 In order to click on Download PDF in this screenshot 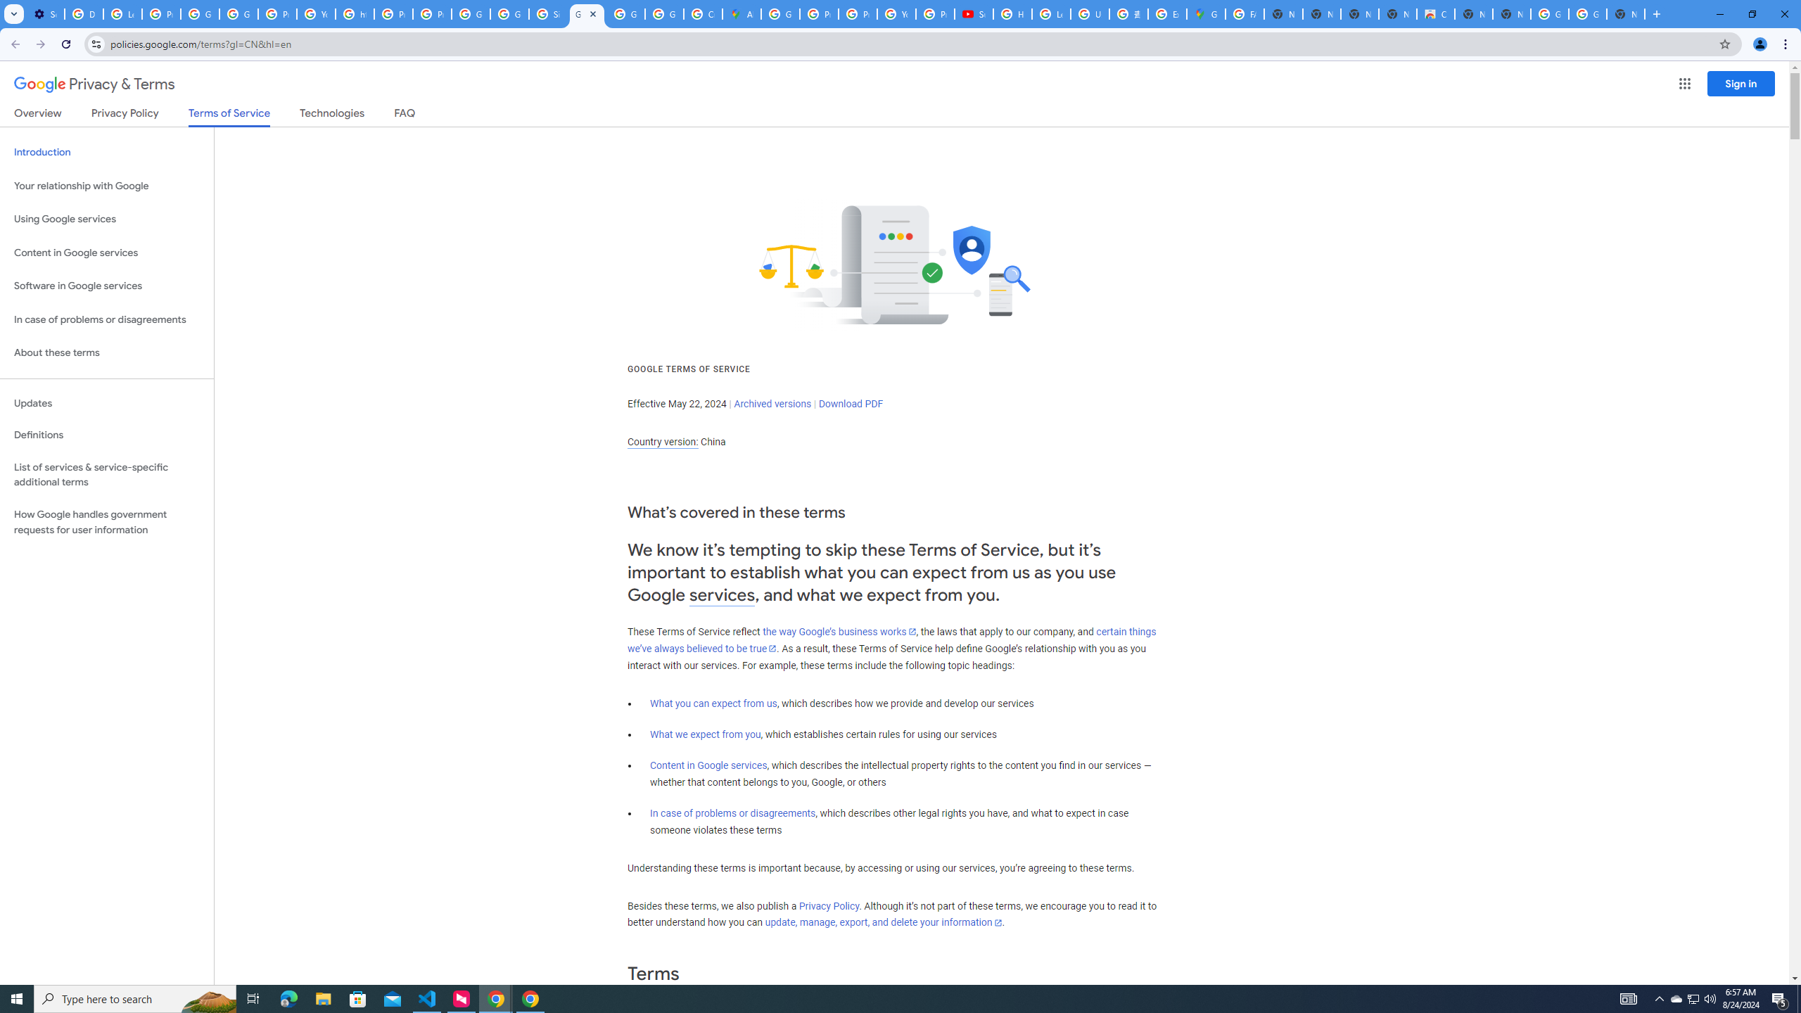, I will do `click(851, 404)`.